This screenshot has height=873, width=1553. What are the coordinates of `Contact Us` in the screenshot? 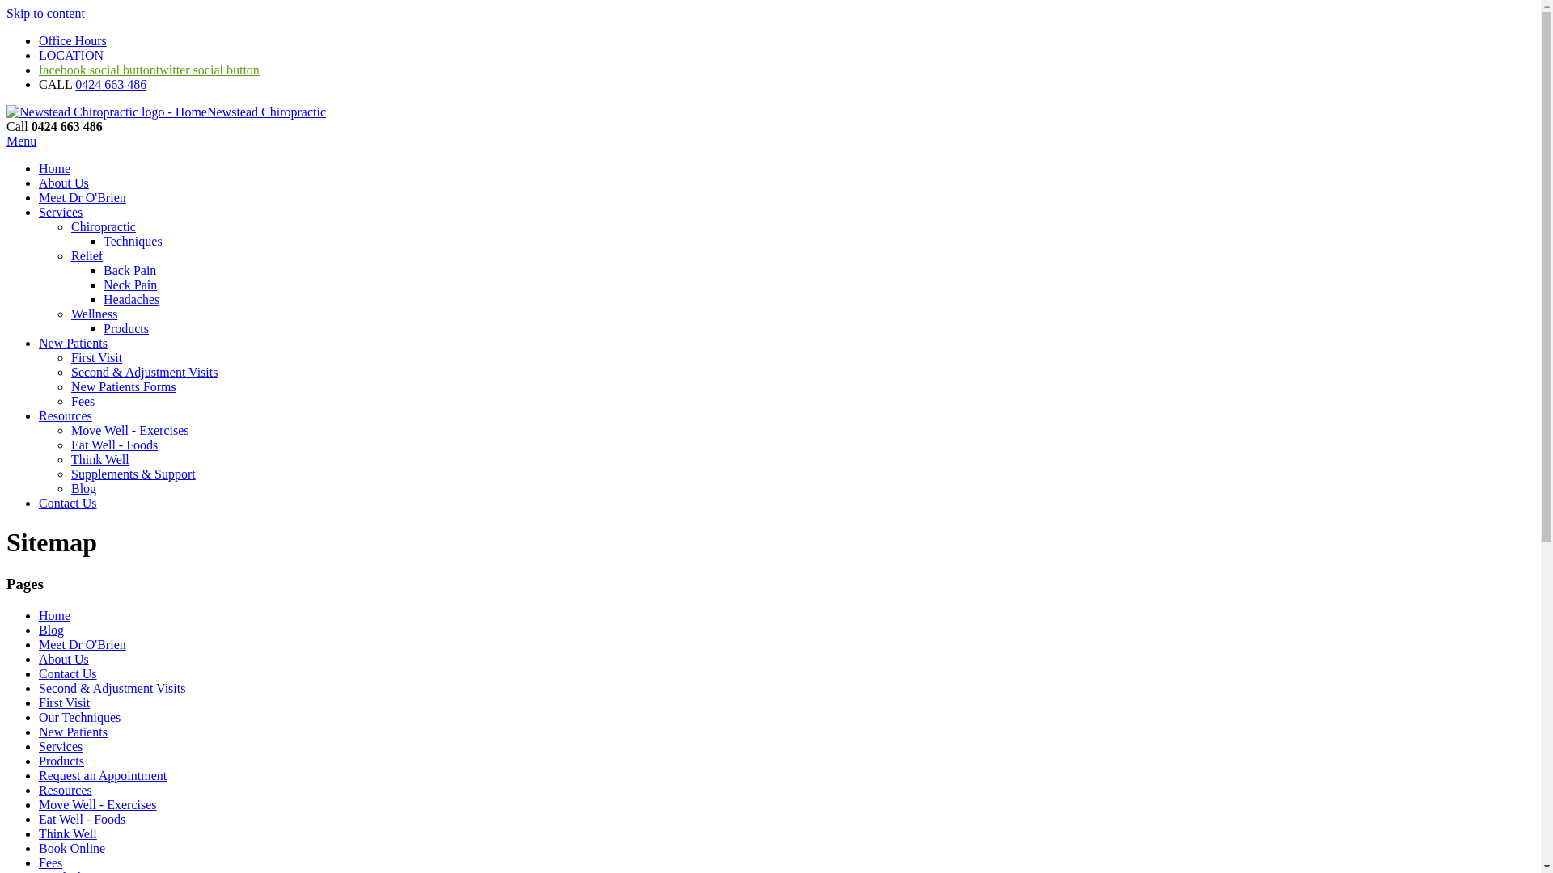 It's located at (68, 503).